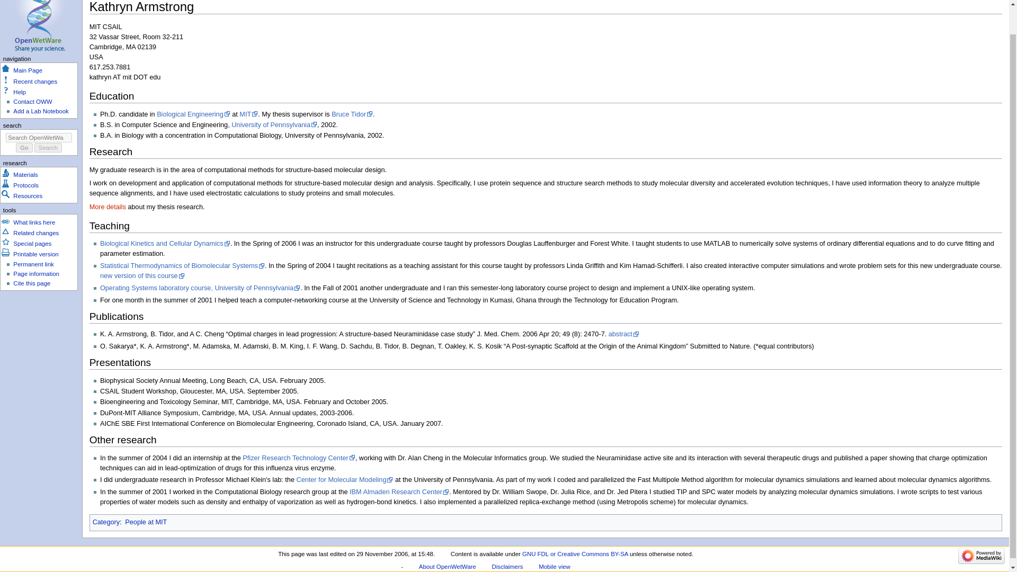  What do you see at coordinates (48, 148) in the screenshot?
I see `Search` at bounding box center [48, 148].